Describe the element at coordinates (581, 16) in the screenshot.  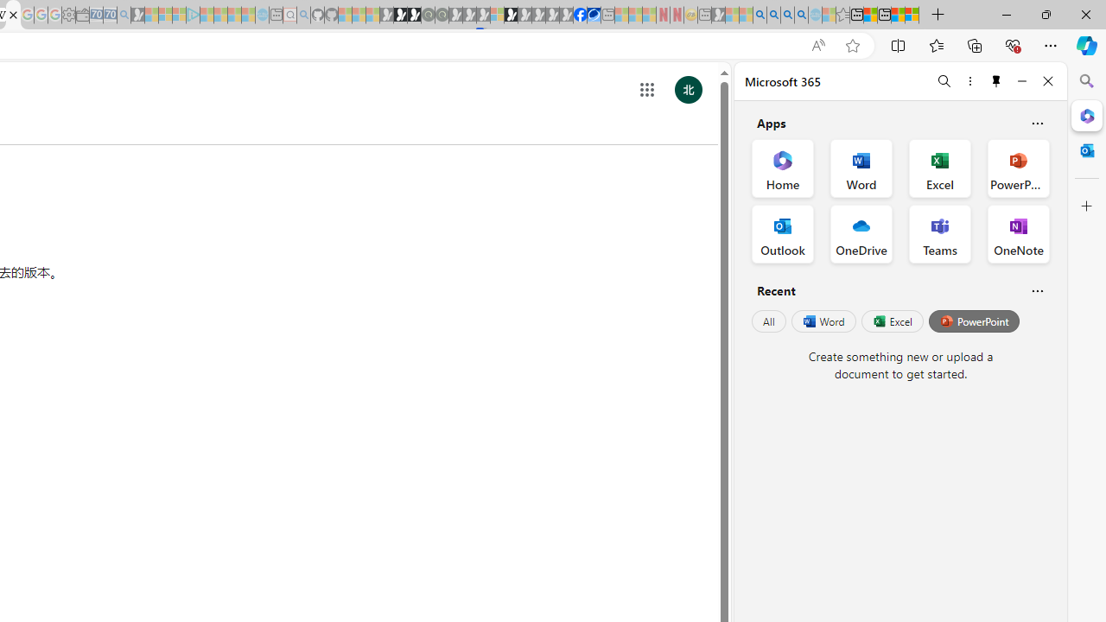
I see `Nordace | Facebook` at that location.